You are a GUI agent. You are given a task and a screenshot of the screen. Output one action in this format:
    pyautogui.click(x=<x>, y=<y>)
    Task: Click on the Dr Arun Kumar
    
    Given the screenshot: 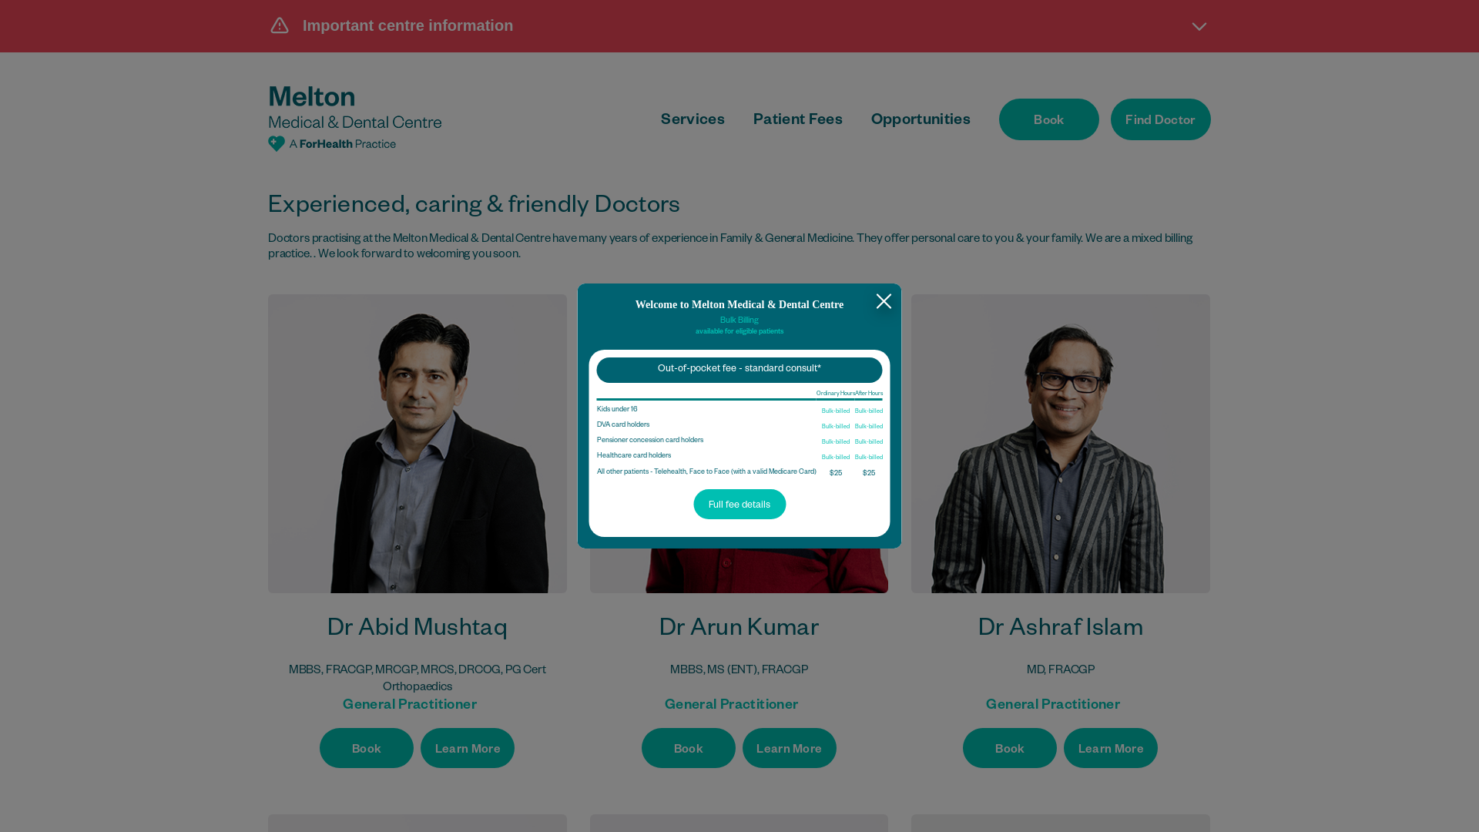 What is the action you would take?
    pyautogui.click(x=739, y=444)
    